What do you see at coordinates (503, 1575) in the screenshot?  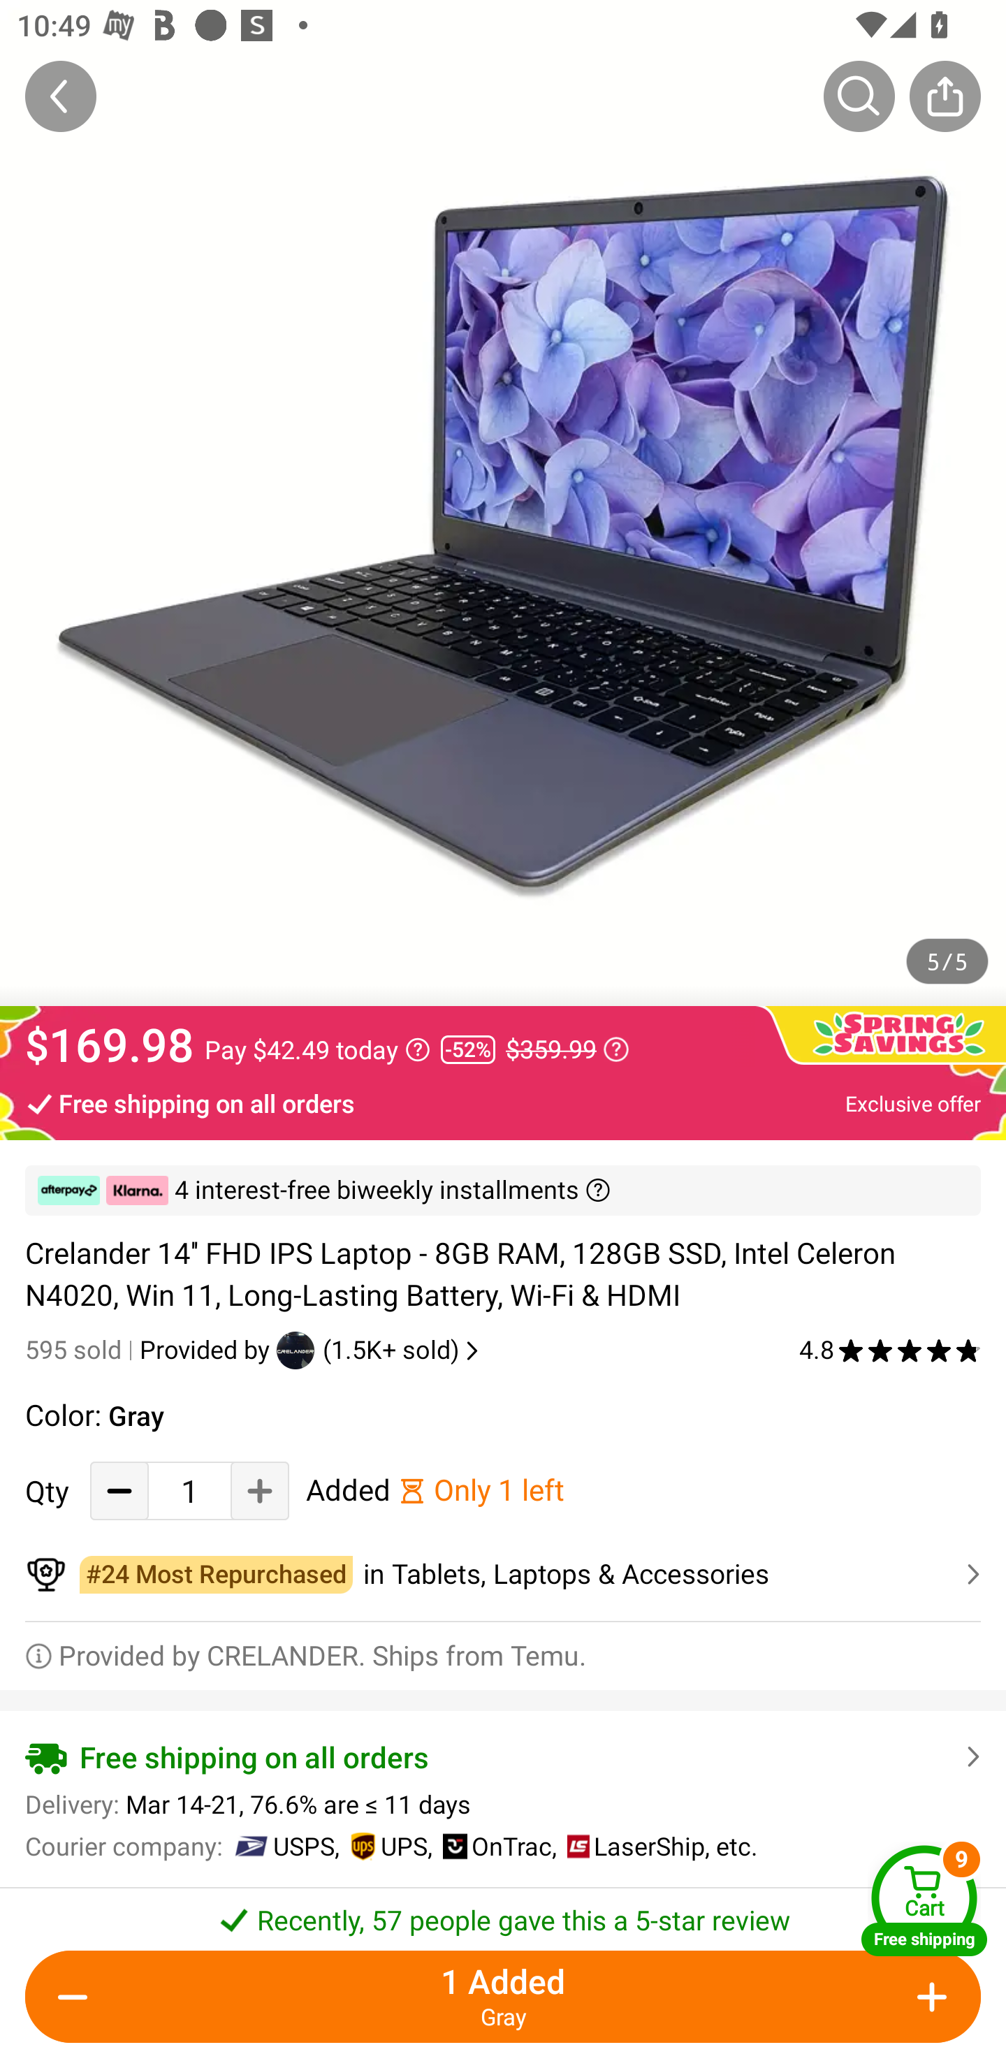 I see `￼￼in Tablets, Laptops & Accessories` at bounding box center [503, 1575].